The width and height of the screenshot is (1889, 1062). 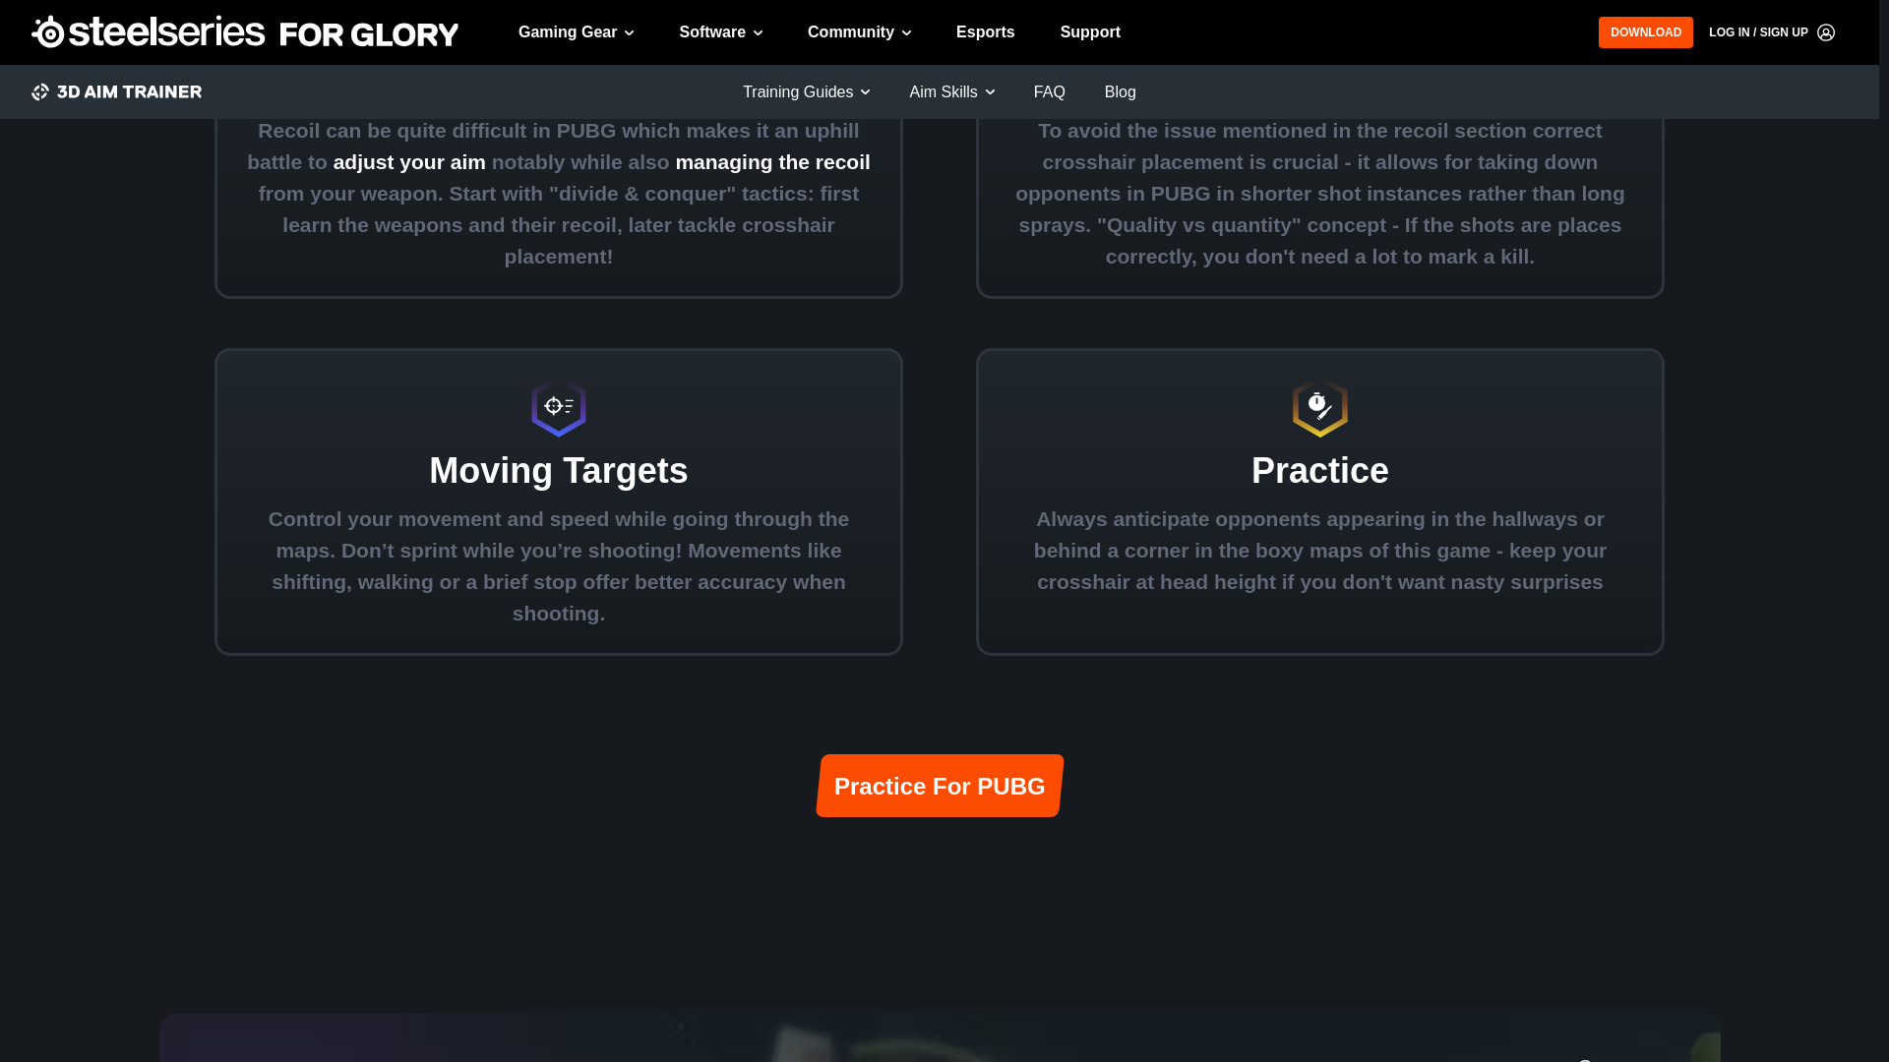 What do you see at coordinates (936, 785) in the screenshot?
I see `Practice For PUBG` at bounding box center [936, 785].